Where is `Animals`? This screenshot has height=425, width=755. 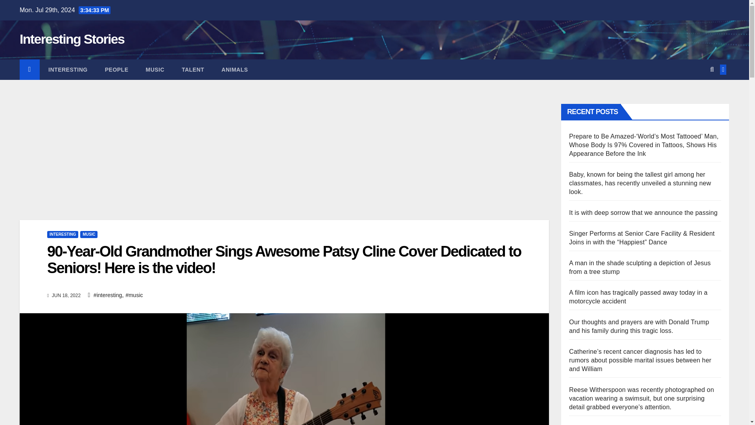 Animals is located at coordinates (234, 70).